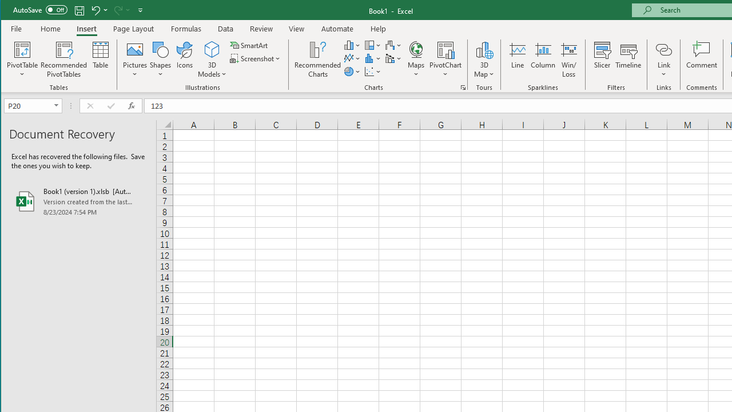 The image size is (732, 412). Describe the element at coordinates (445, 49) in the screenshot. I see `PivotChart` at that location.